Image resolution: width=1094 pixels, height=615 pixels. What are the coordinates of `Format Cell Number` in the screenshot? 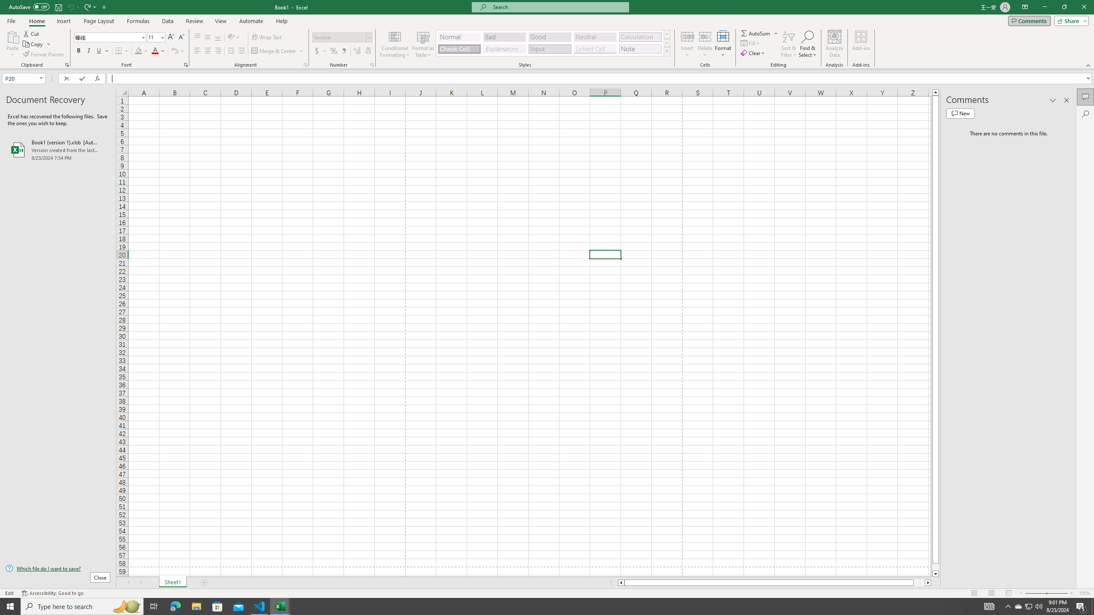 It's located at (372, 65).